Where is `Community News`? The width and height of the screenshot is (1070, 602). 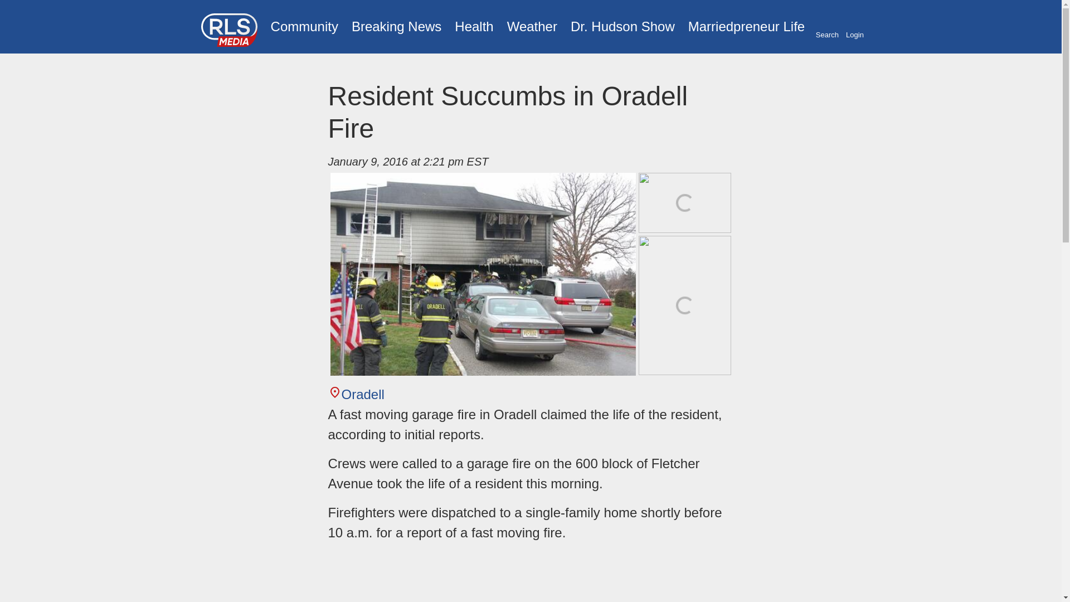 Community News is located at coordinates (304, 27).